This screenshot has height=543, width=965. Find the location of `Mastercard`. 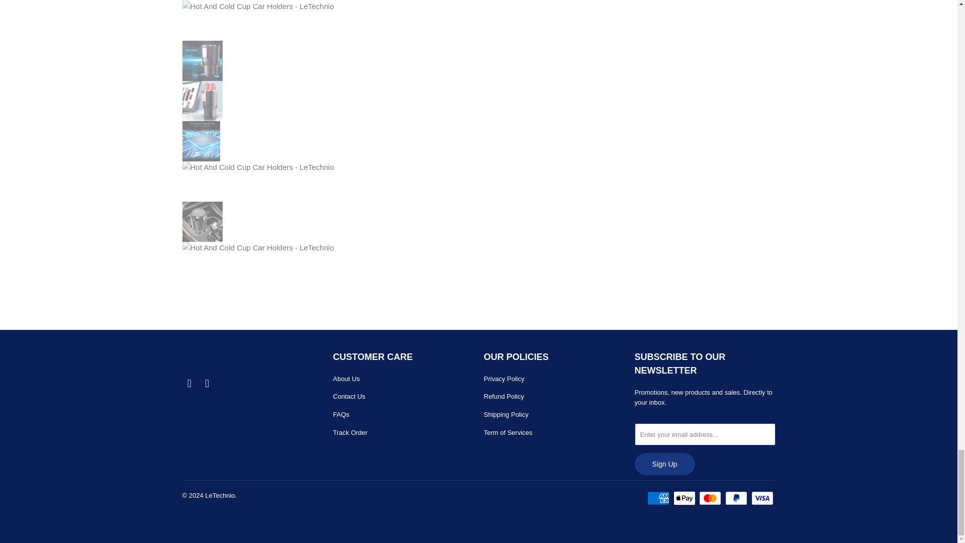

Mastercard is located at coordinates (711, 498).